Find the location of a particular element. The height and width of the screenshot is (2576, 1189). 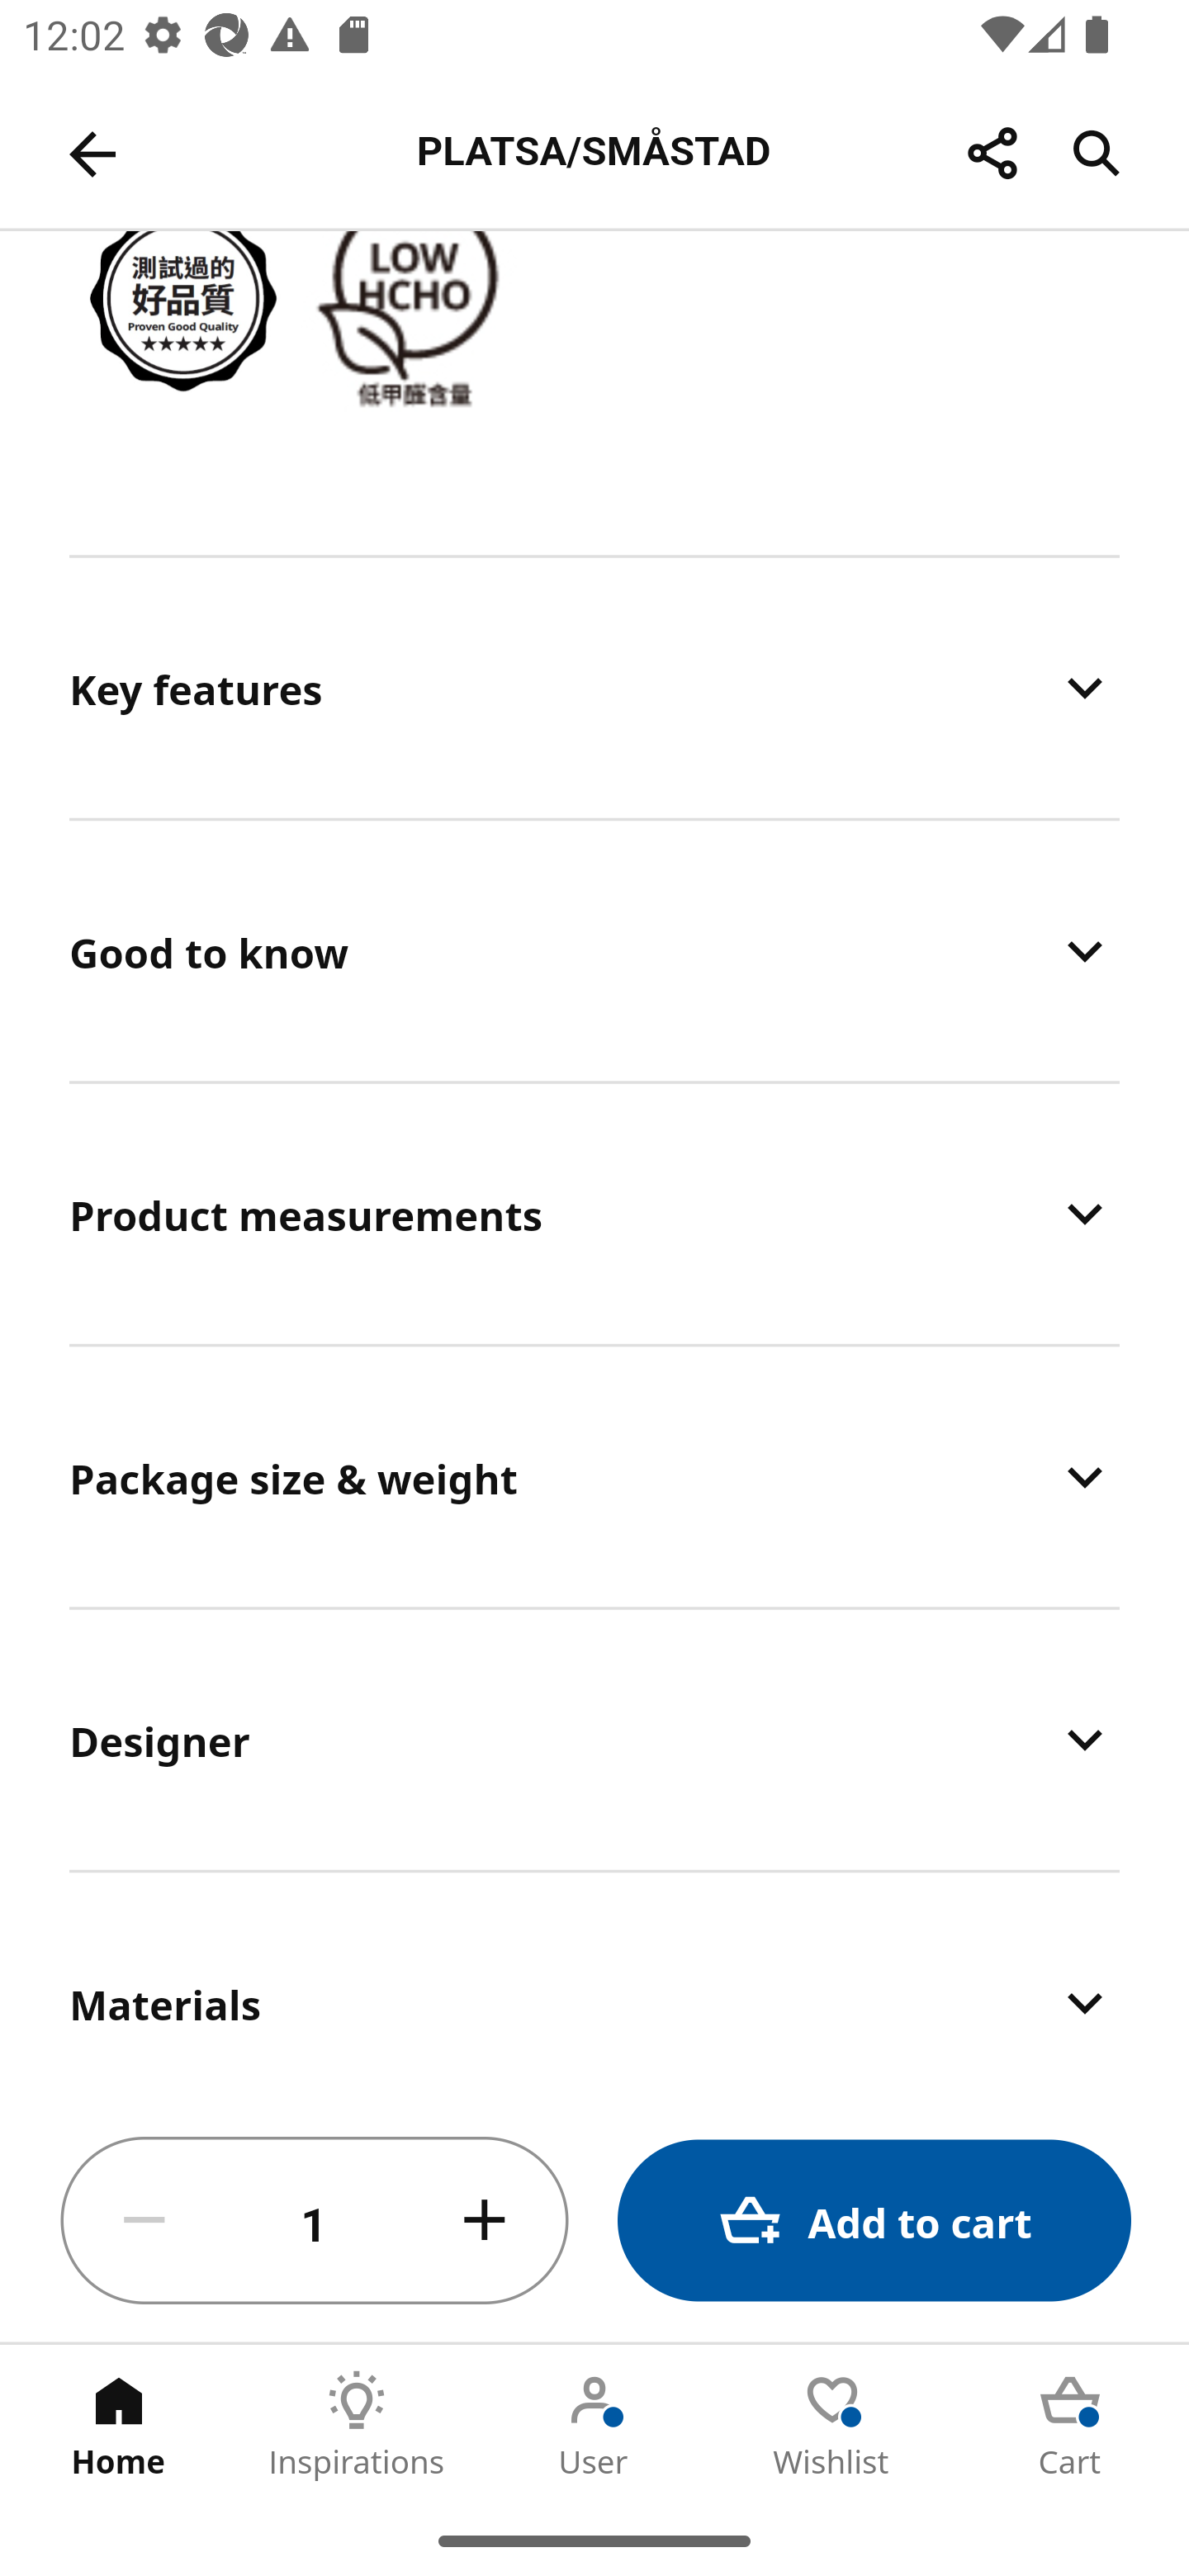

wood_based_storage_ITCS is located at coordinates (185, 299).